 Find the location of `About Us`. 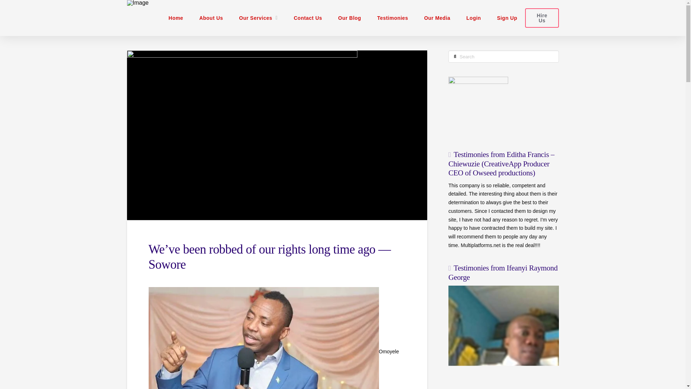

About Us is located at coordinates (211, 18).